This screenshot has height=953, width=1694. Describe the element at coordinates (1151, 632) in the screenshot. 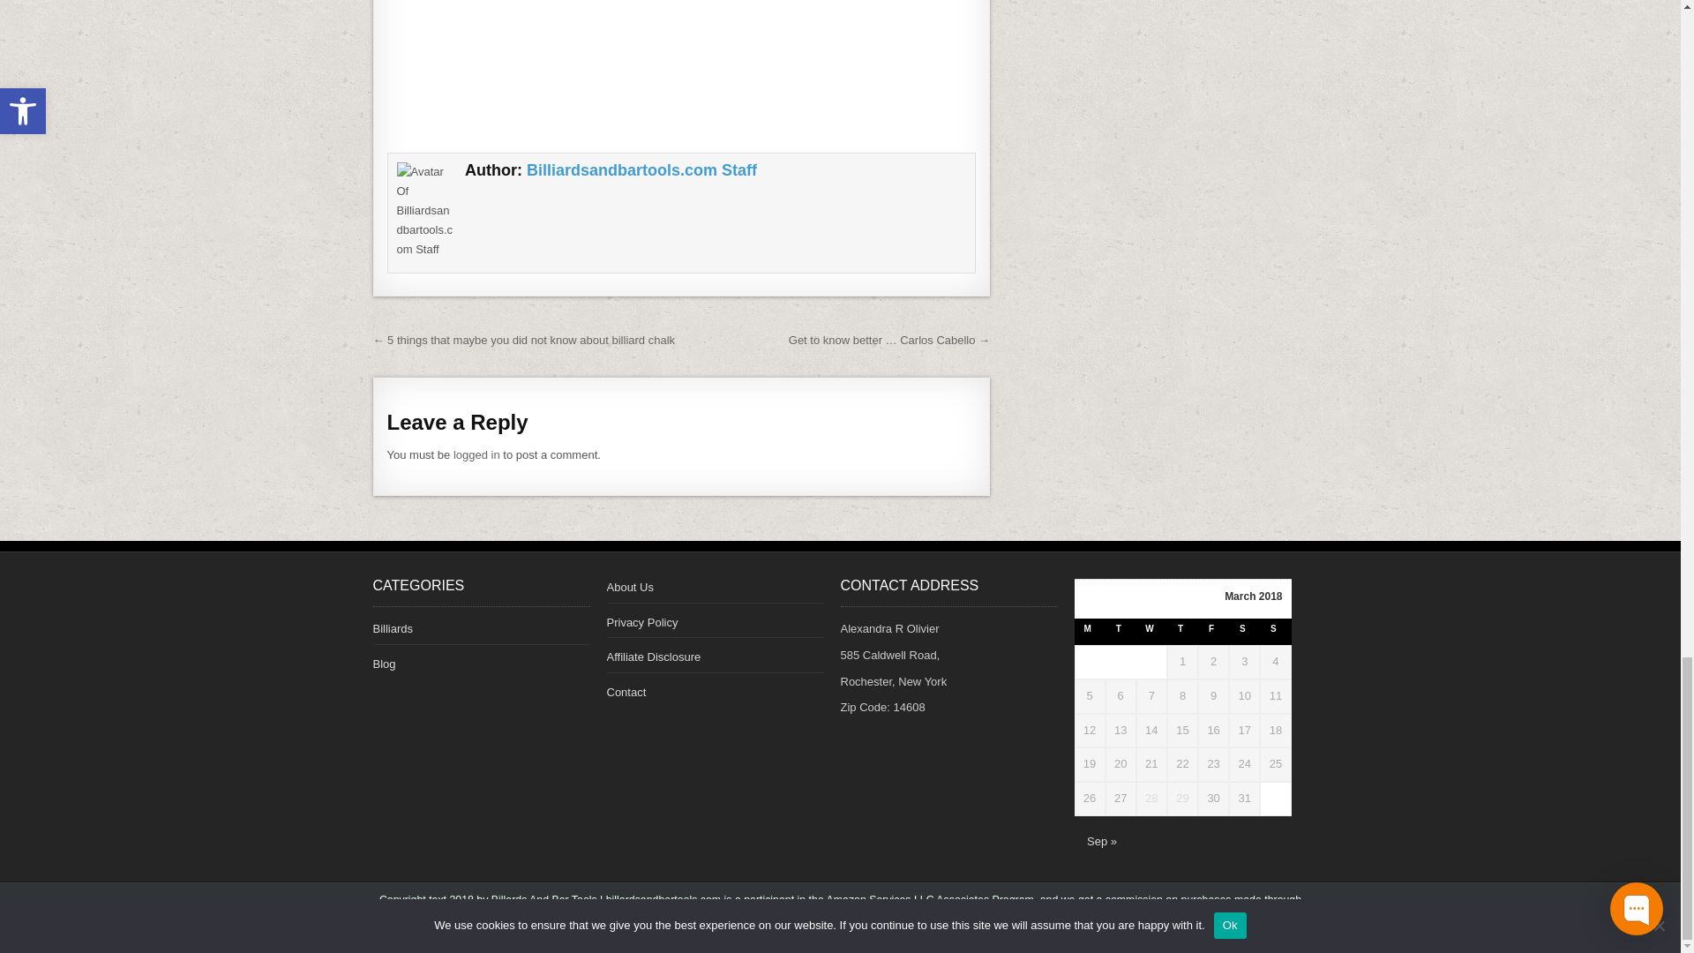

I see `Wednesday` at that location.